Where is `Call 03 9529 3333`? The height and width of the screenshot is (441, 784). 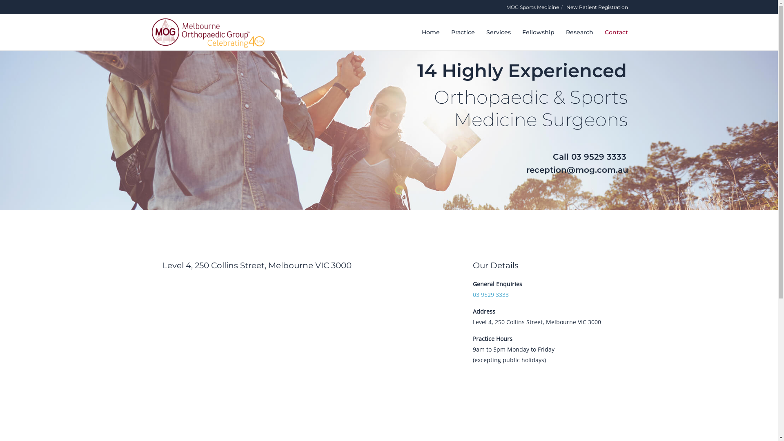
Call 03 9529 3333 is located at coordinates (579, 158).